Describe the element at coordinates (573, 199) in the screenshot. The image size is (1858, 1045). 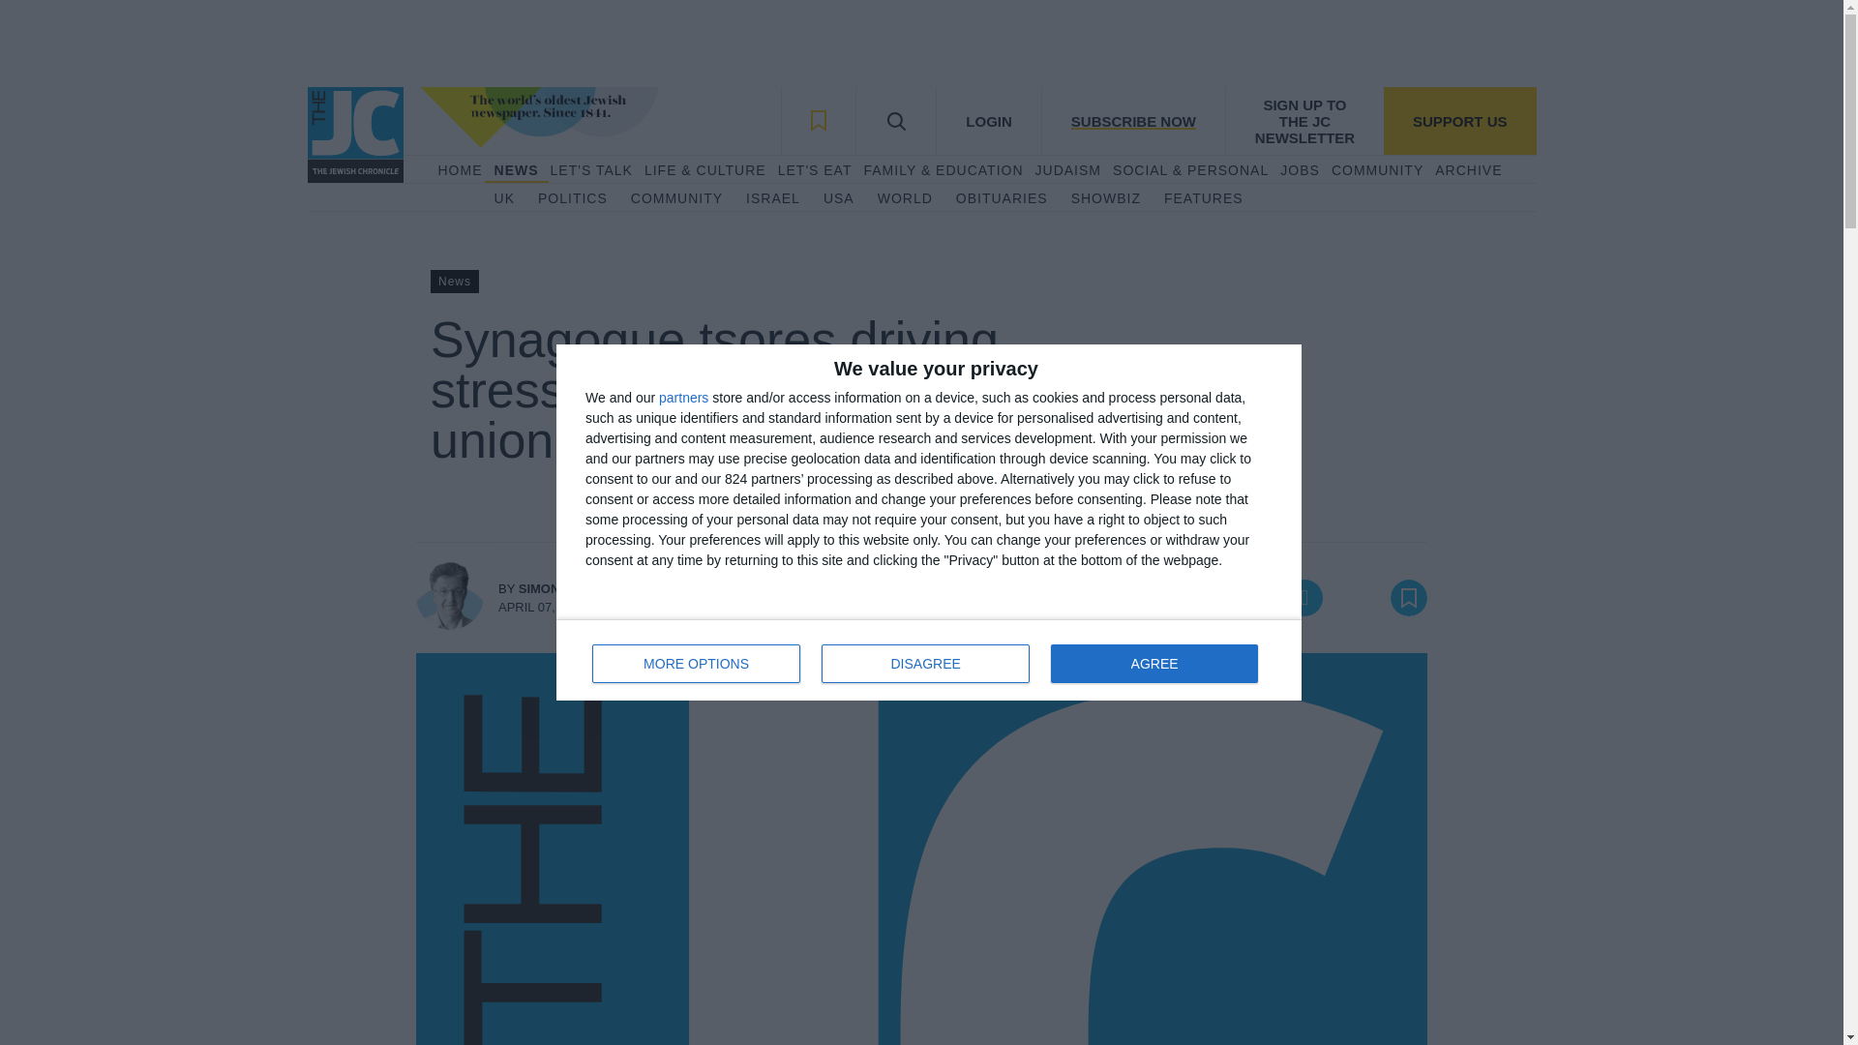
I see `POLITICS` at that location.